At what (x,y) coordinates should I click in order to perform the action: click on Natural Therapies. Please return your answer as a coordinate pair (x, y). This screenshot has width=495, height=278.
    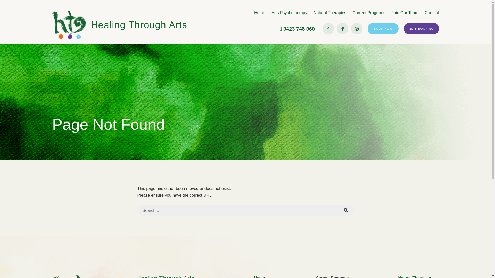
    Looking at the image, I should click on (330, 13).